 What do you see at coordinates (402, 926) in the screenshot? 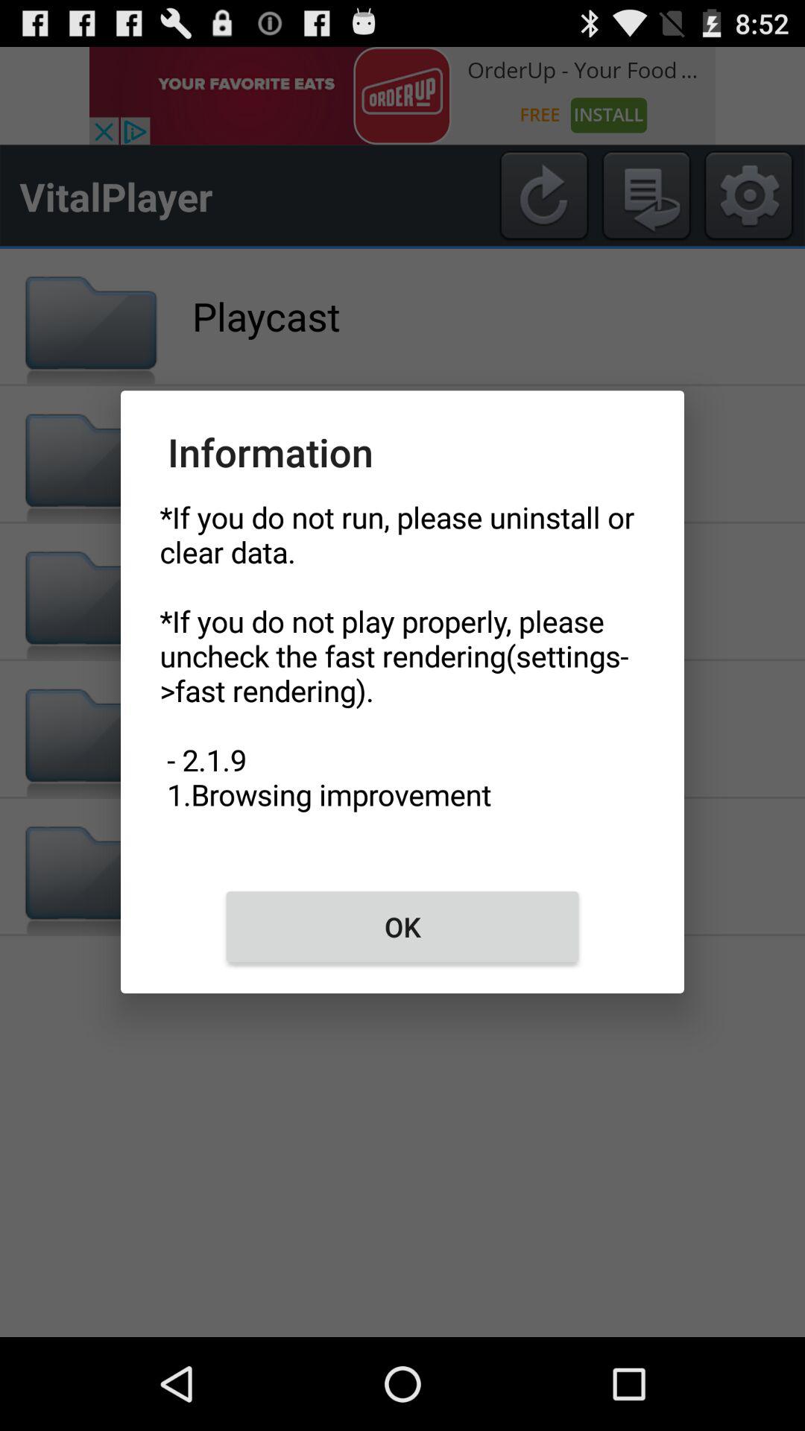
I see `choose the ok icon` at bounding box center [402, 926].